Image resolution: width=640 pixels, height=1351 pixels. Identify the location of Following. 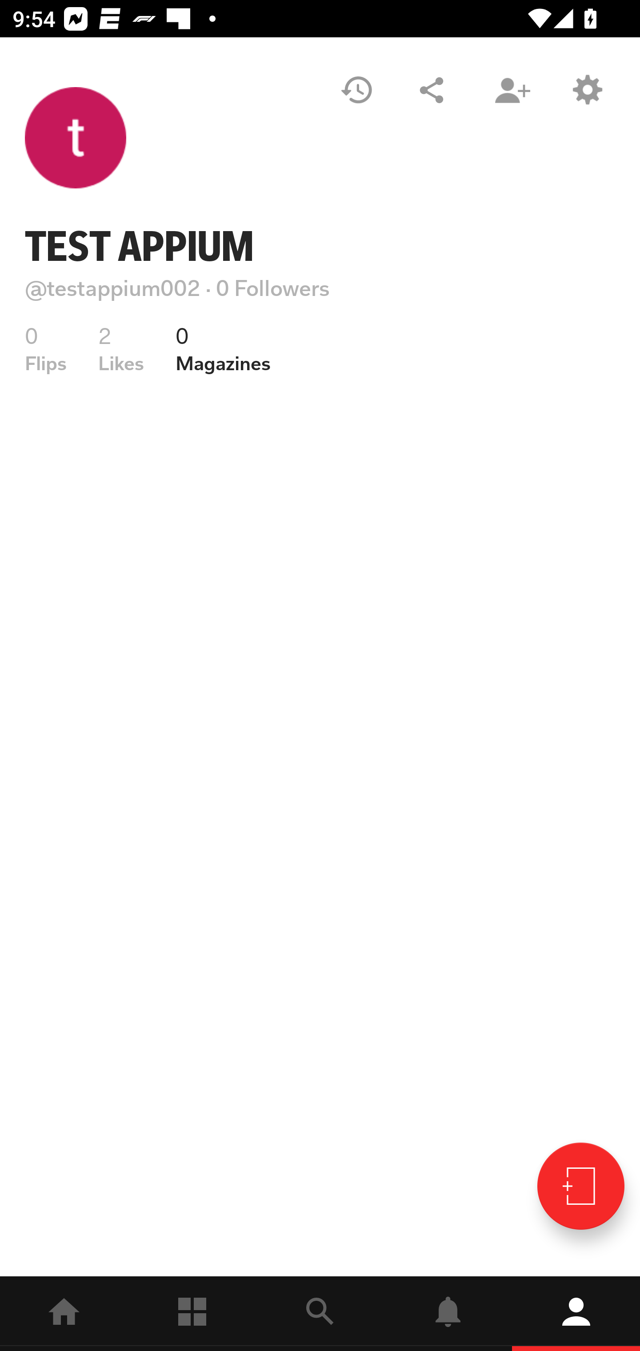
(192, 1314).